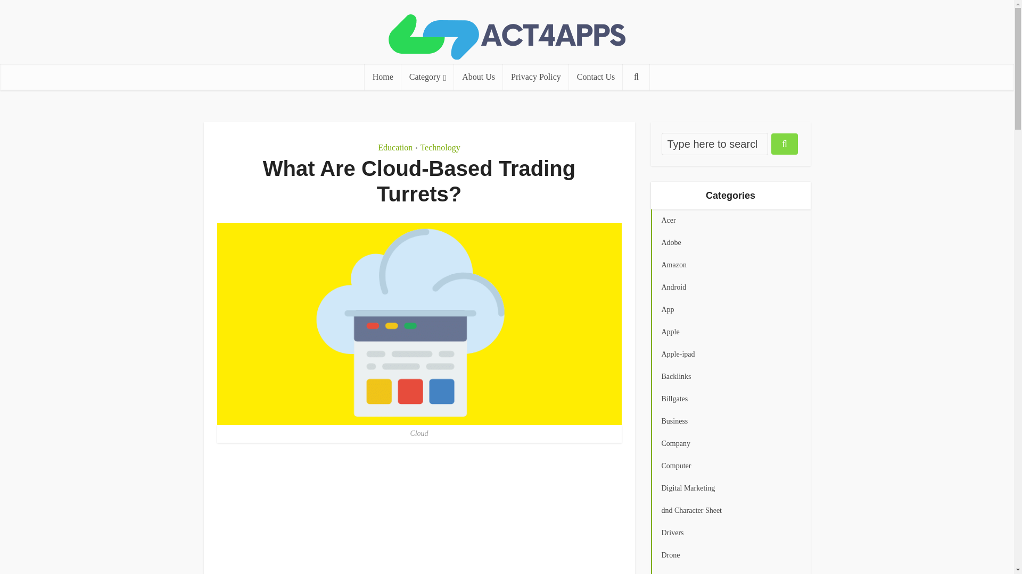 Image resolution: width=1022 pixels, height=574 pixels. I want to click on Act4Apps, so click(507, 37).